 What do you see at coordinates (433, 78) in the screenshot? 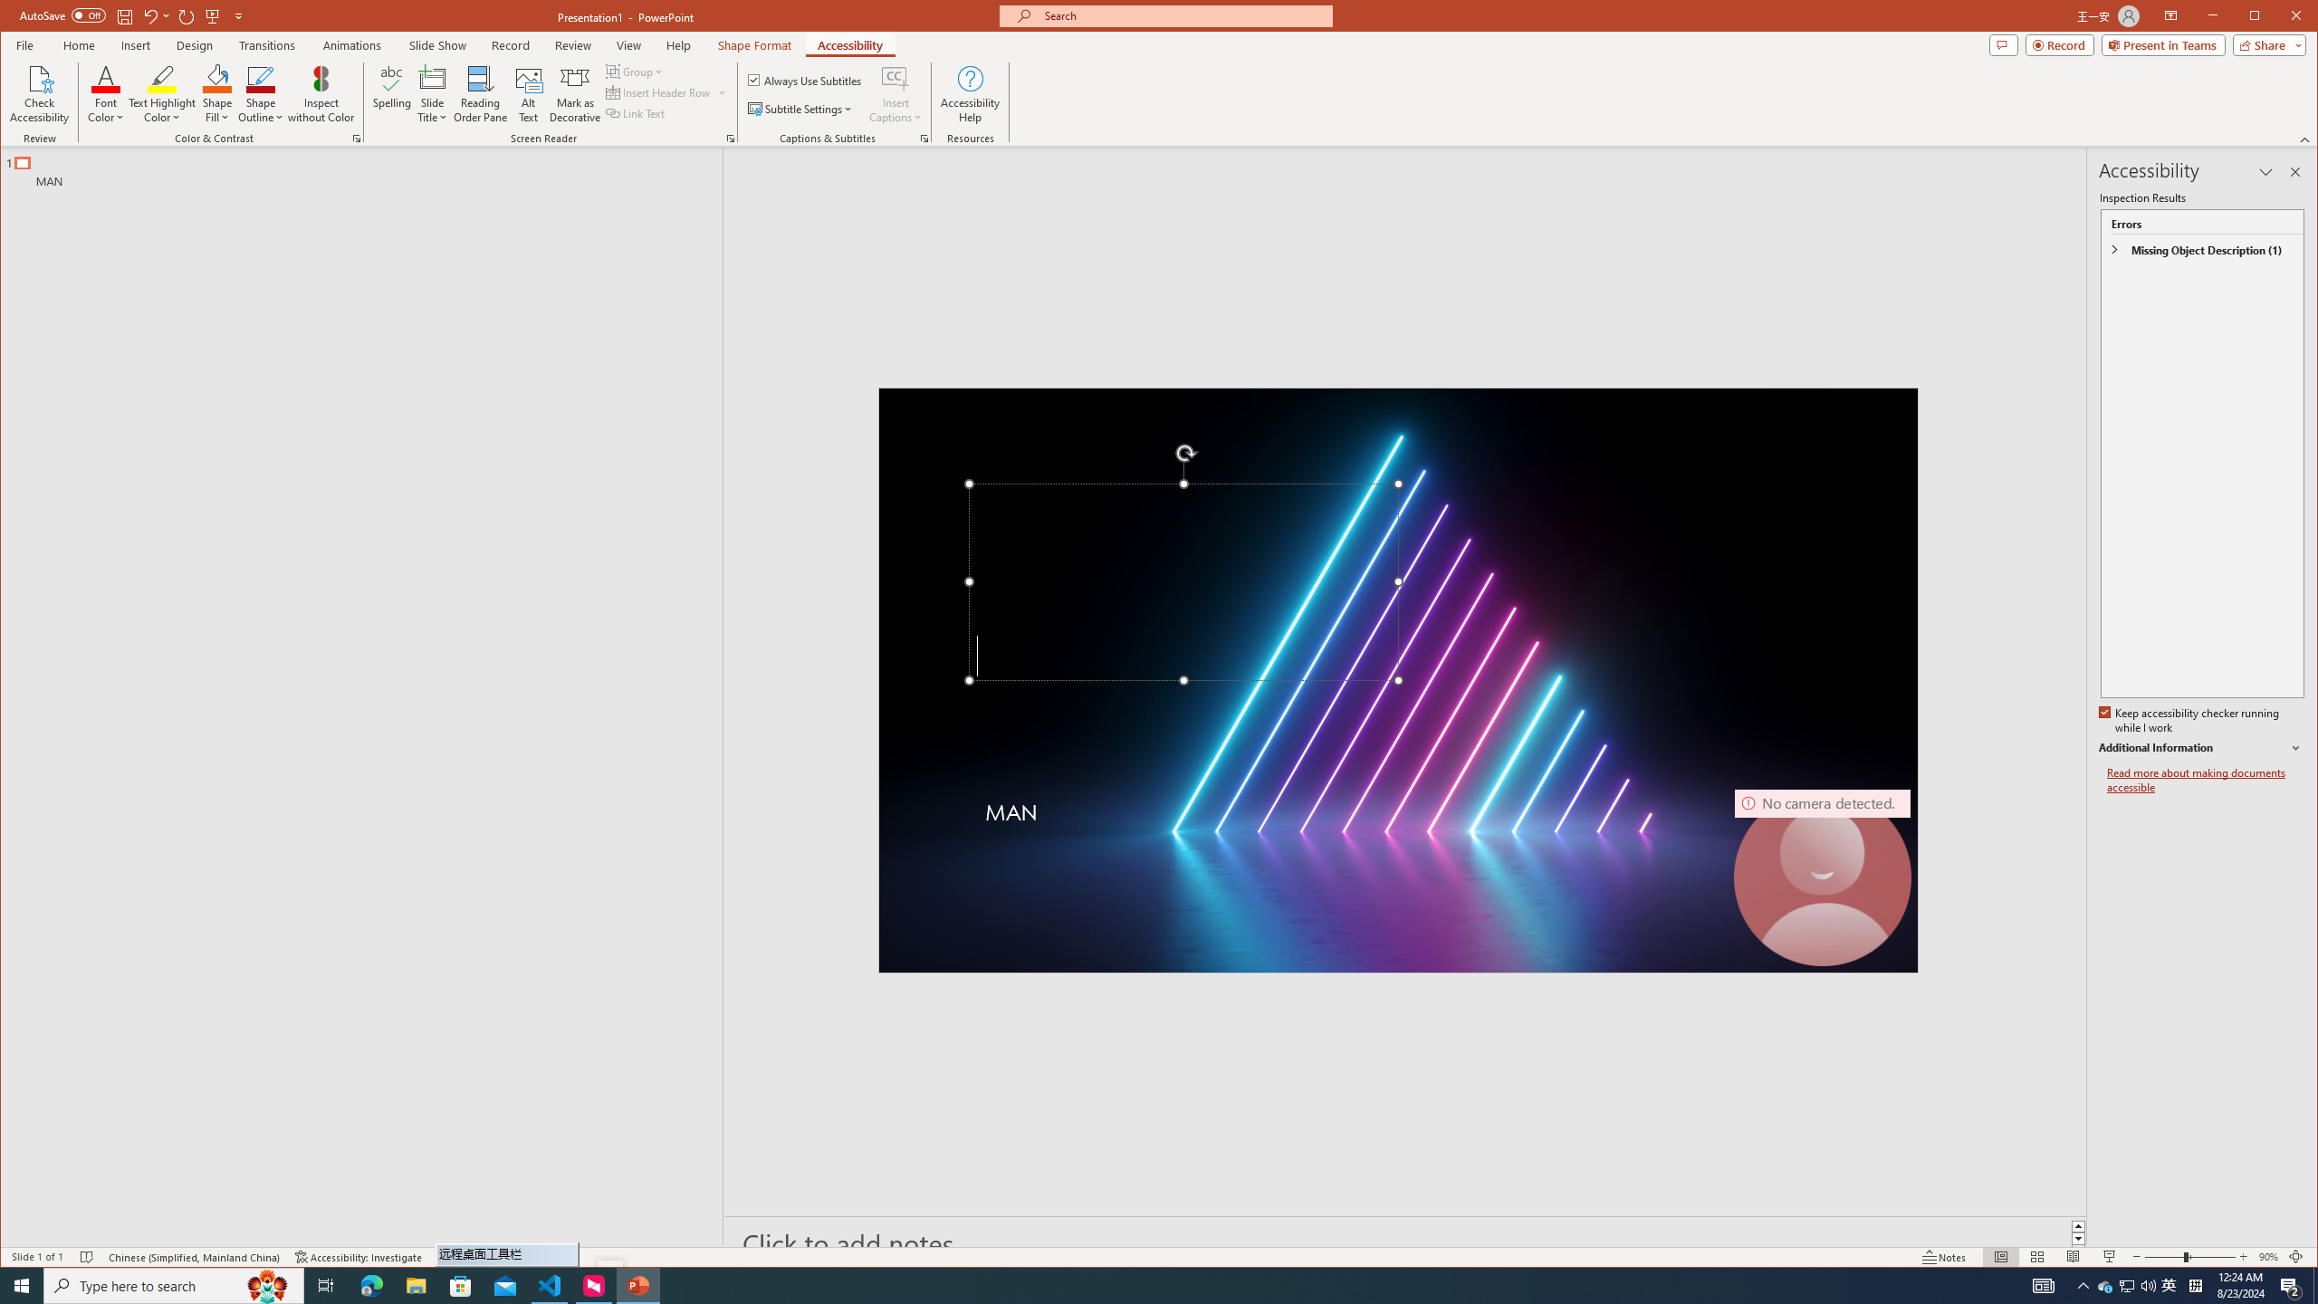
I see `Slide Title` at bounding box center [433, 78].